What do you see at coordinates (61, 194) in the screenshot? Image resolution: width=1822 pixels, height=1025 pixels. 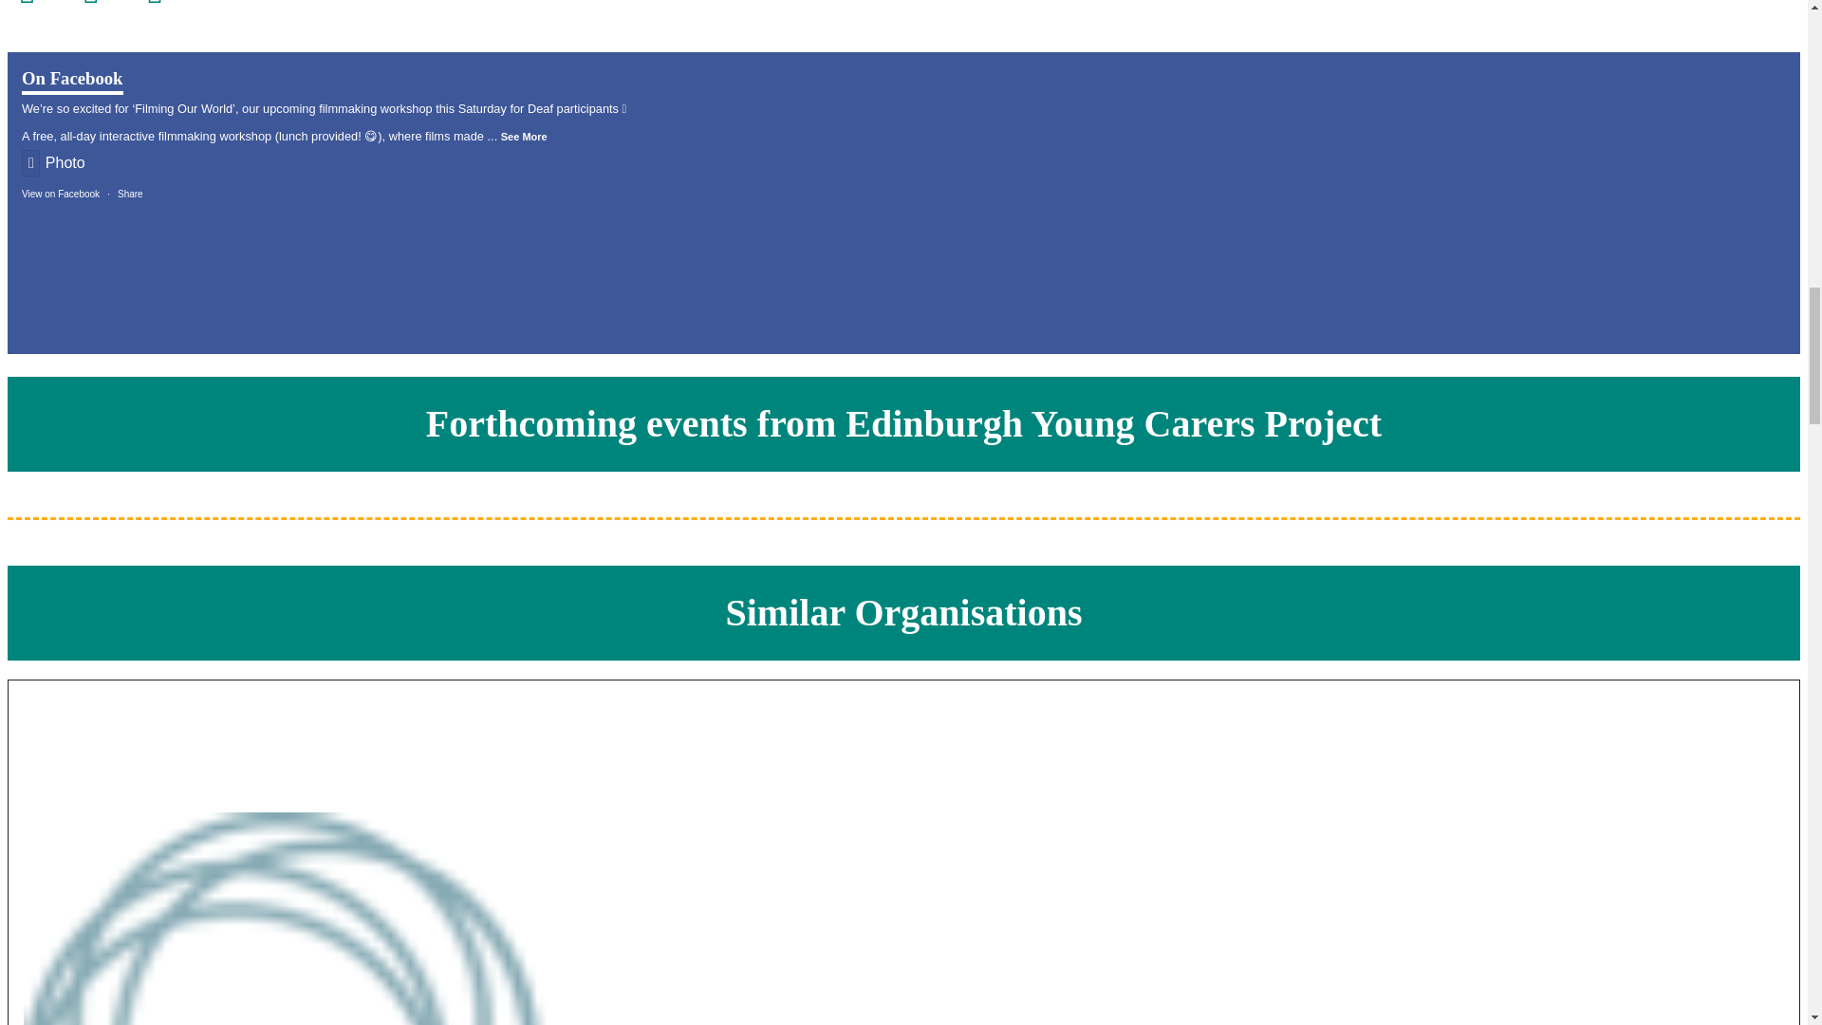 I see `View on Facebook` at bounding box center [61, 194].